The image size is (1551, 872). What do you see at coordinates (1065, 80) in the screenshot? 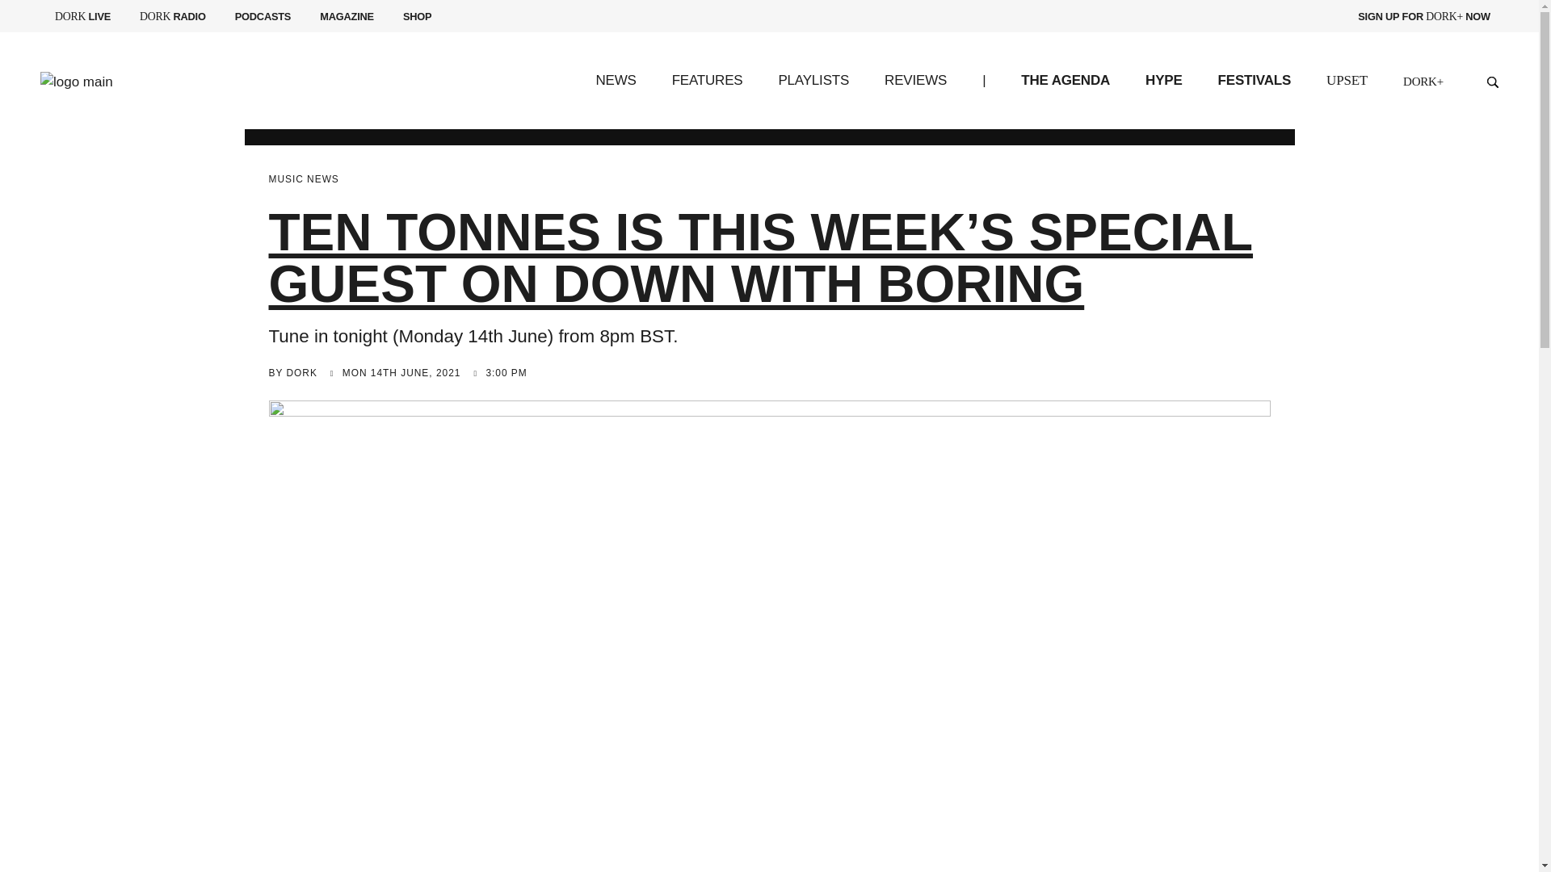
I see `THE AGENDA` at bounding box center [1065, 80].